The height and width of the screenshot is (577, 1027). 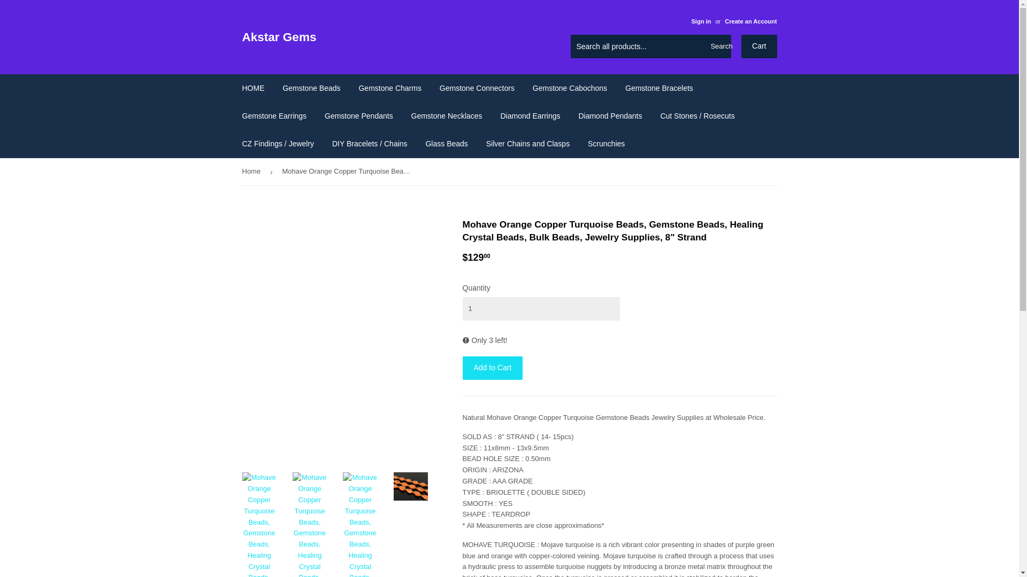 What do you see at coordinates (477, 88) in the screenshot?
I see `Gemstone Connectors` at bounding box center [477, 88].